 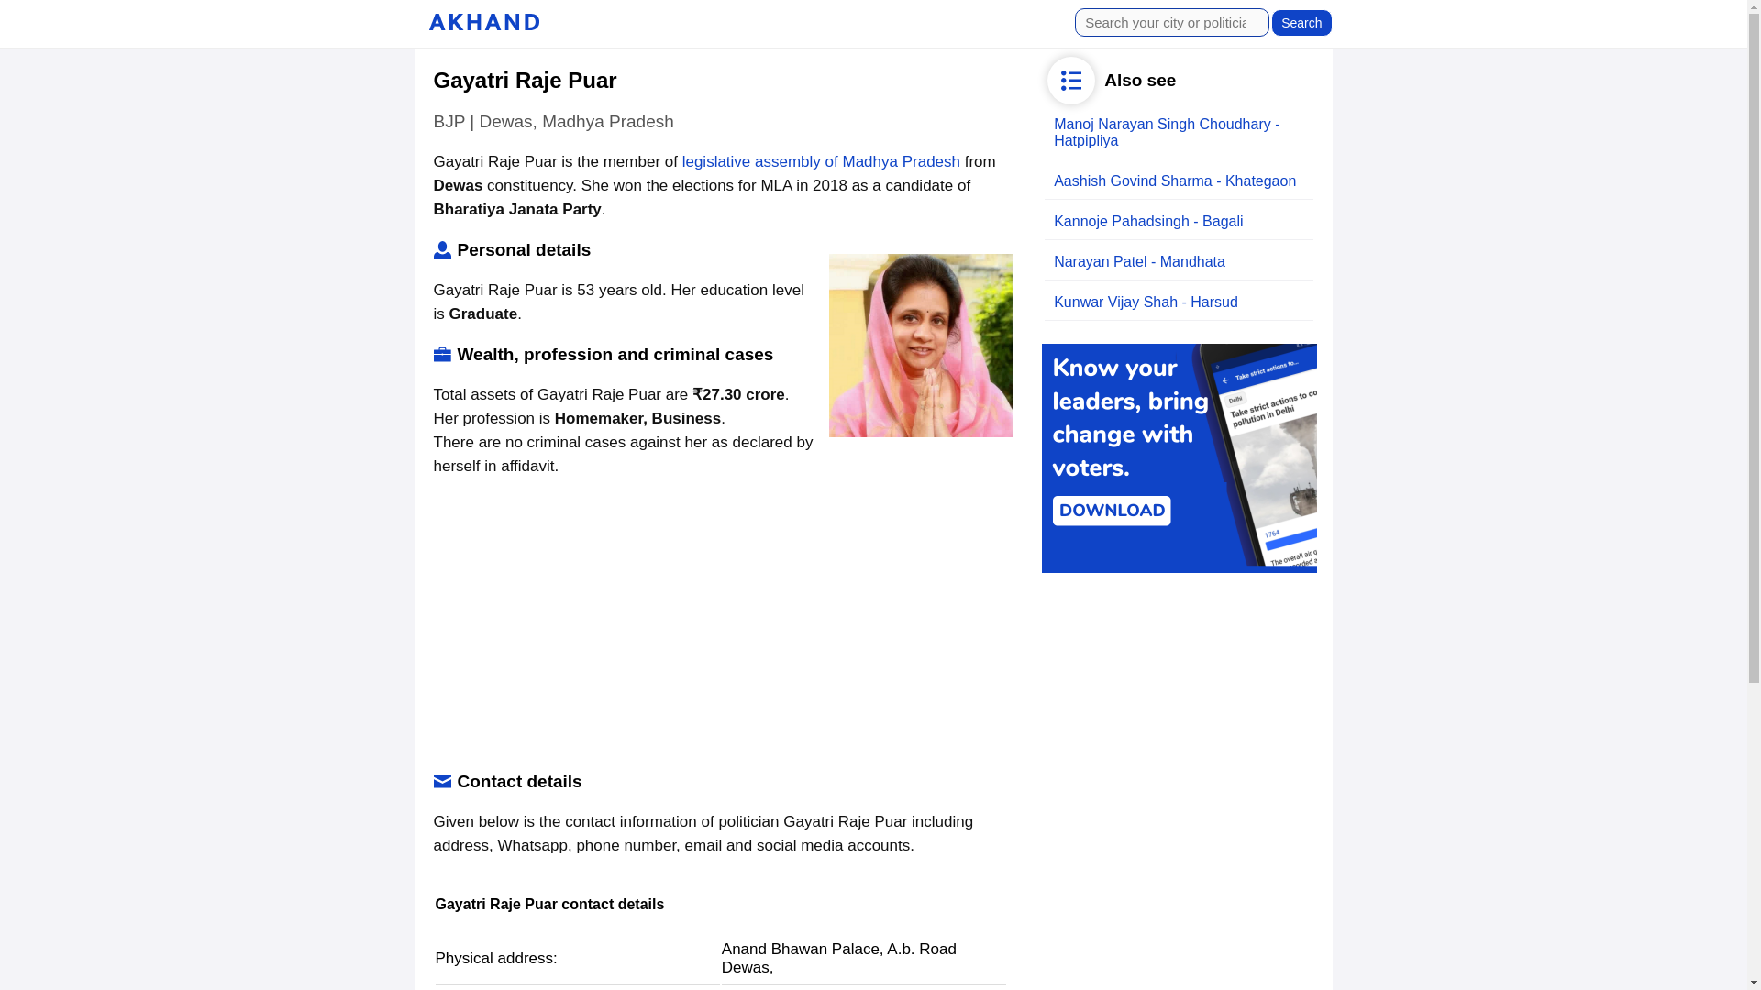 I want to click on Manoj Narayan Singh Choudhary - Hatpipliya, so click(x=1167, y=132).